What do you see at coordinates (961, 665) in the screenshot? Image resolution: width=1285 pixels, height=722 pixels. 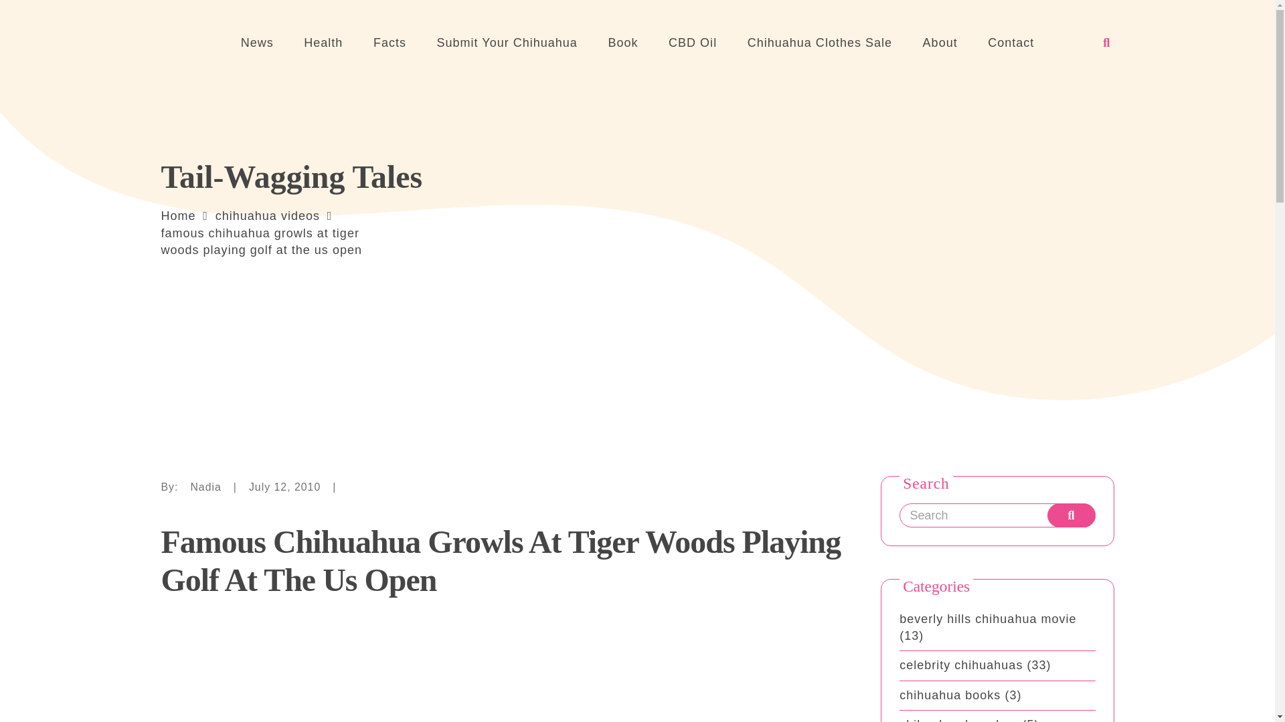 I see `celebrity chihuahuas` at bounding box center [961, 665].